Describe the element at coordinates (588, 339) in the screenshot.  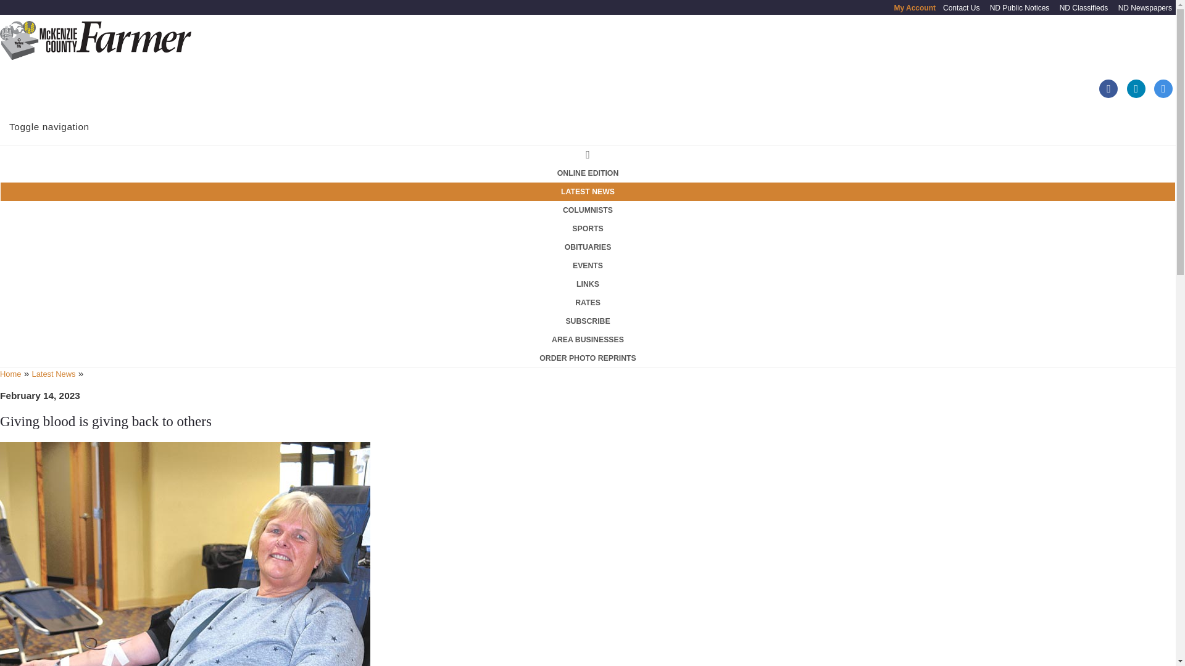
I see `AREA BUSINESSES` at that location.